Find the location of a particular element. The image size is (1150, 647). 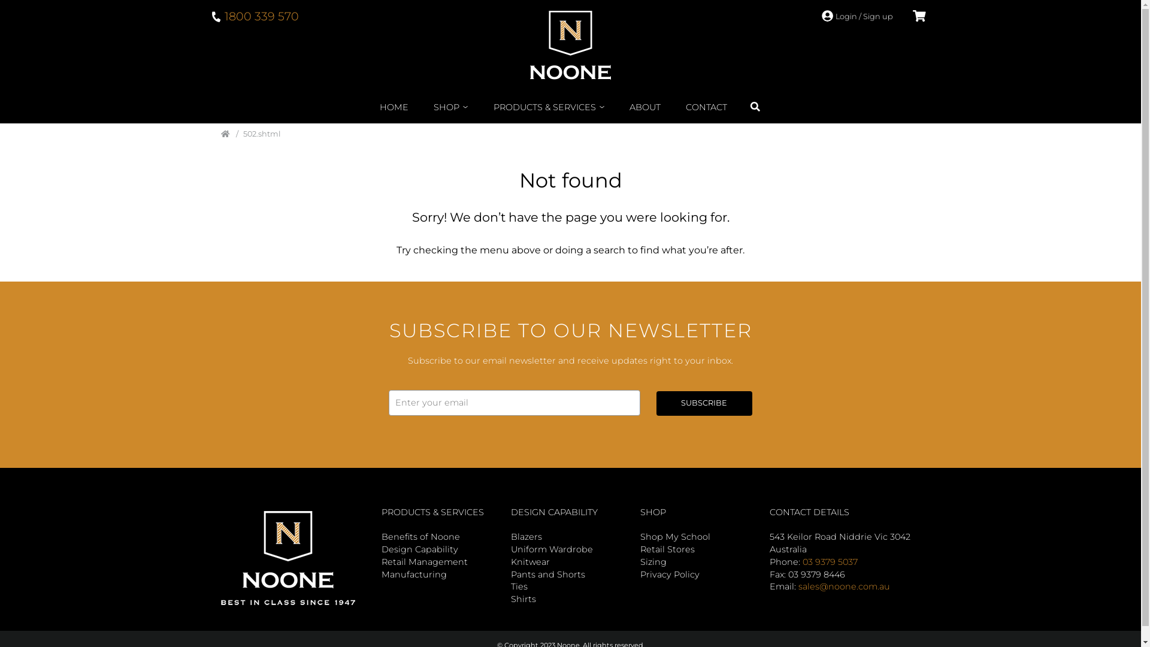

SHOP is located at coordinates (653, 512).